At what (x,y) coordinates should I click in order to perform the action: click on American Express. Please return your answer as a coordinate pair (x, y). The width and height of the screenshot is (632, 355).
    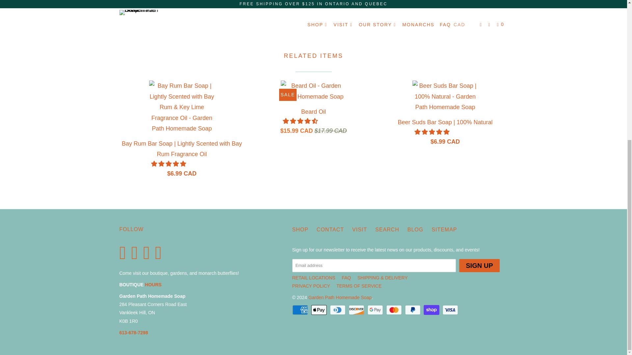
    Looking at the image, I should click on (301, 310).